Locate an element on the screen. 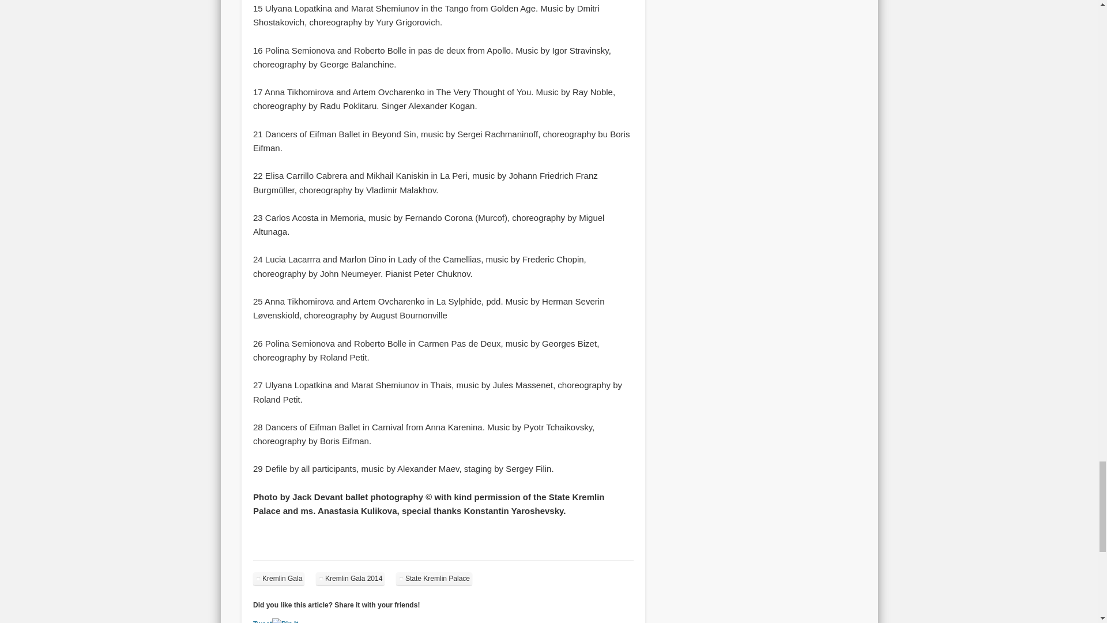 The height and width of the screenshot is (623, 1107). Tweet is located at coordinates (263, 621).